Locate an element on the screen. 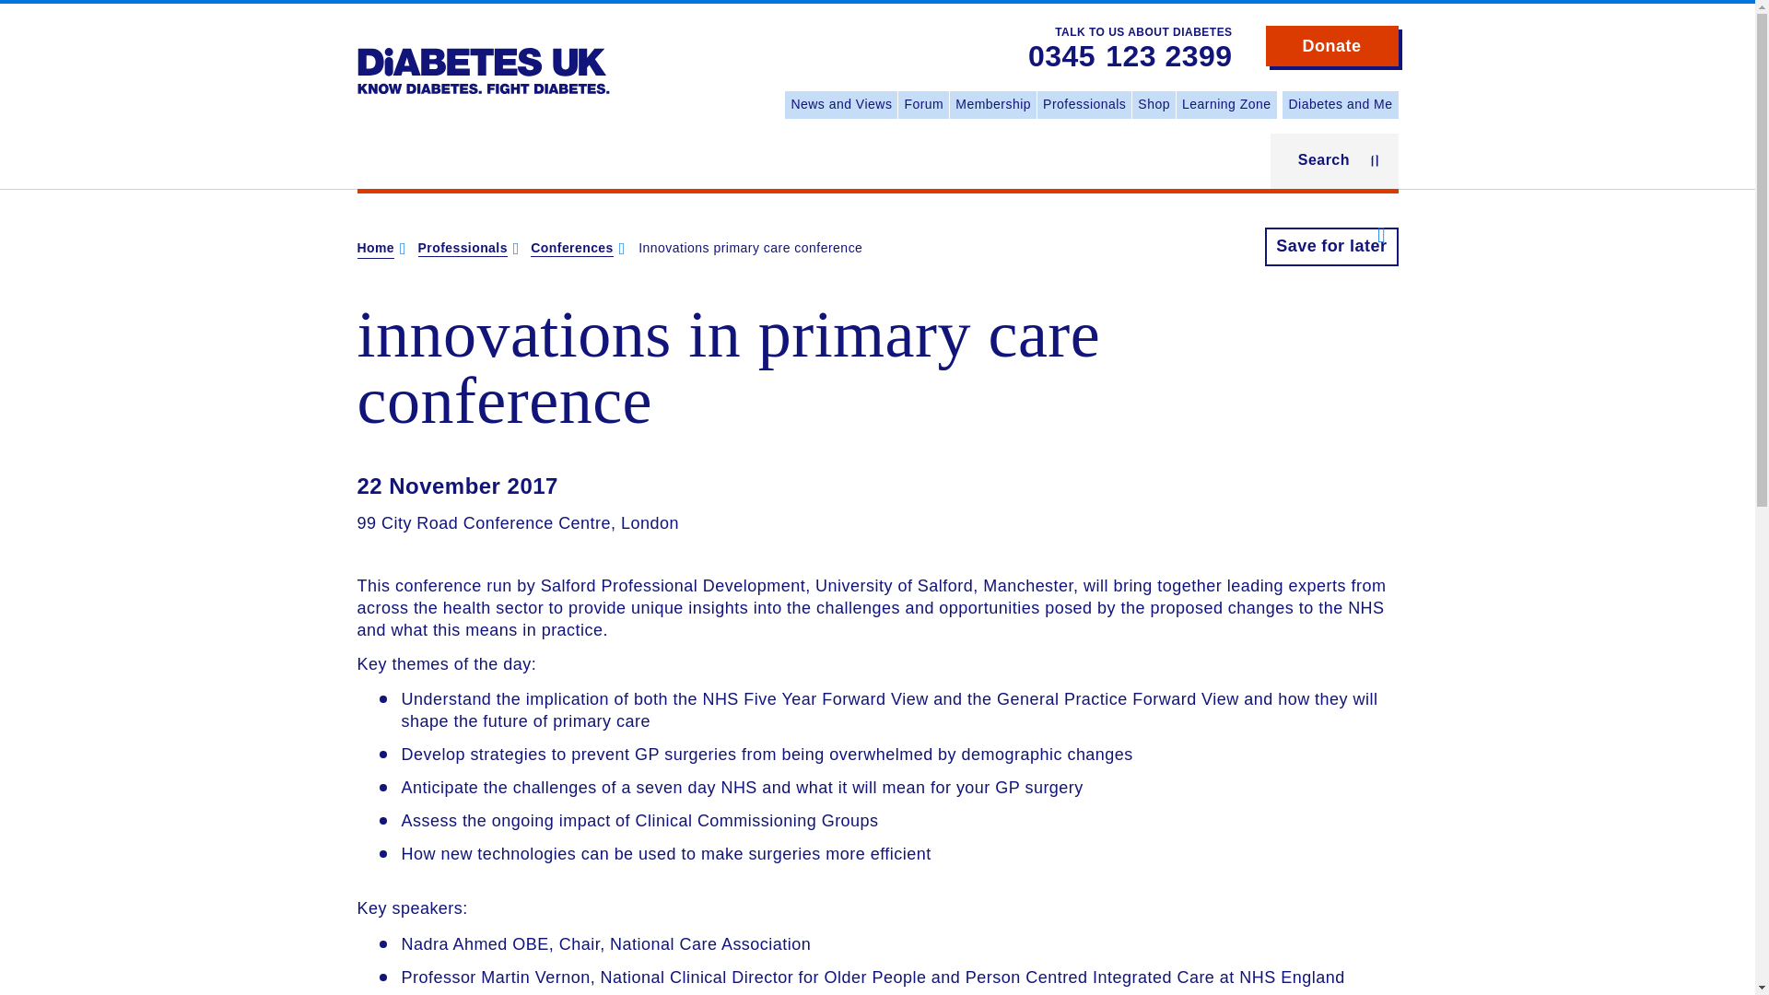 The height and width of the screenshot is (995, 1769). Conferences is located at coordinates (571, 249).